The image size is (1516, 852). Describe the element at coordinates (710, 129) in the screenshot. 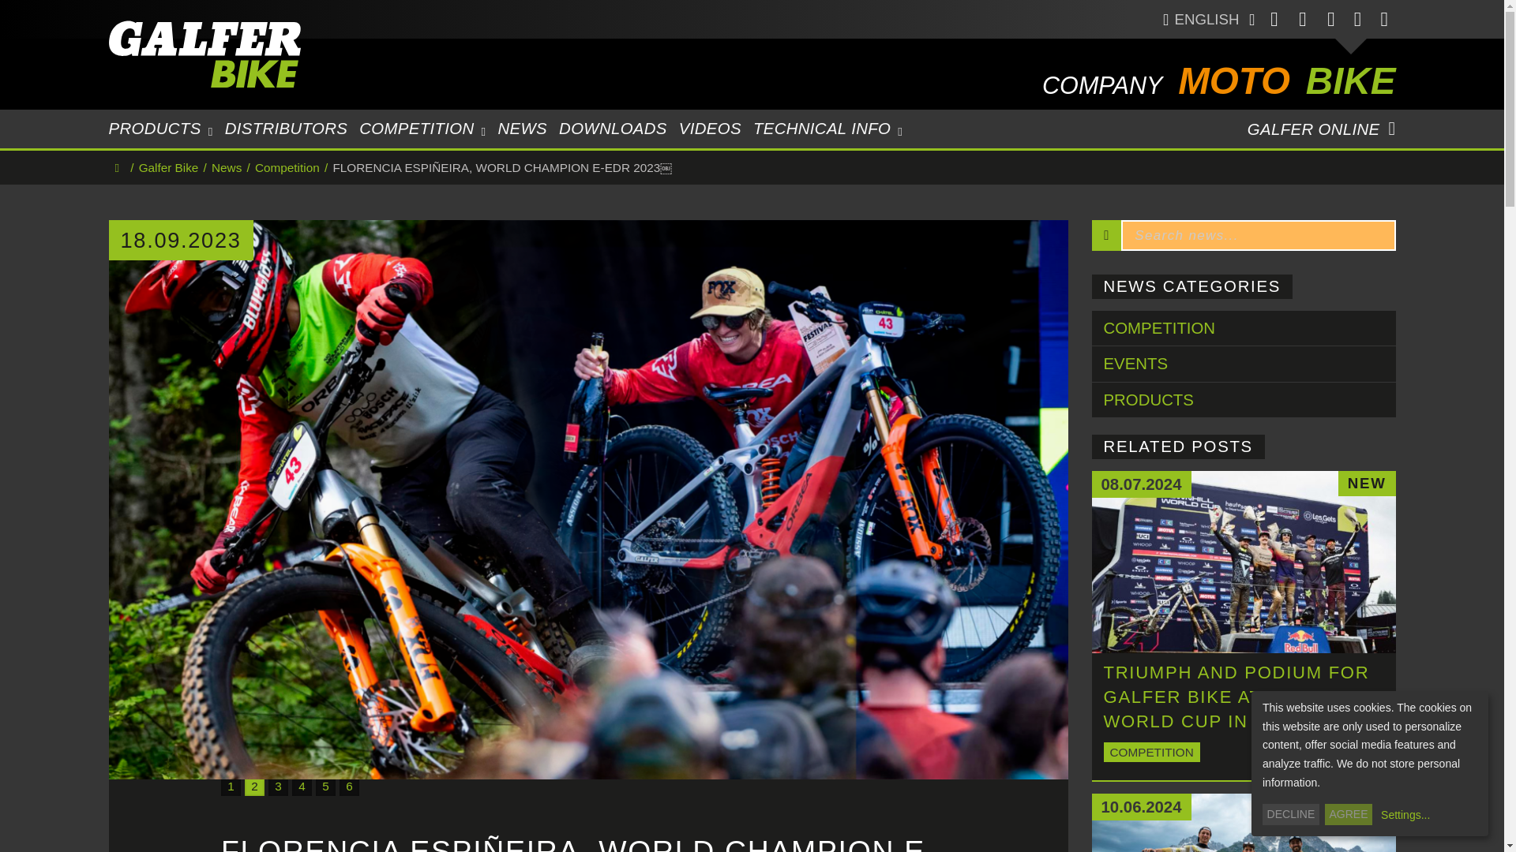

I see `VIDEOS` at that location.